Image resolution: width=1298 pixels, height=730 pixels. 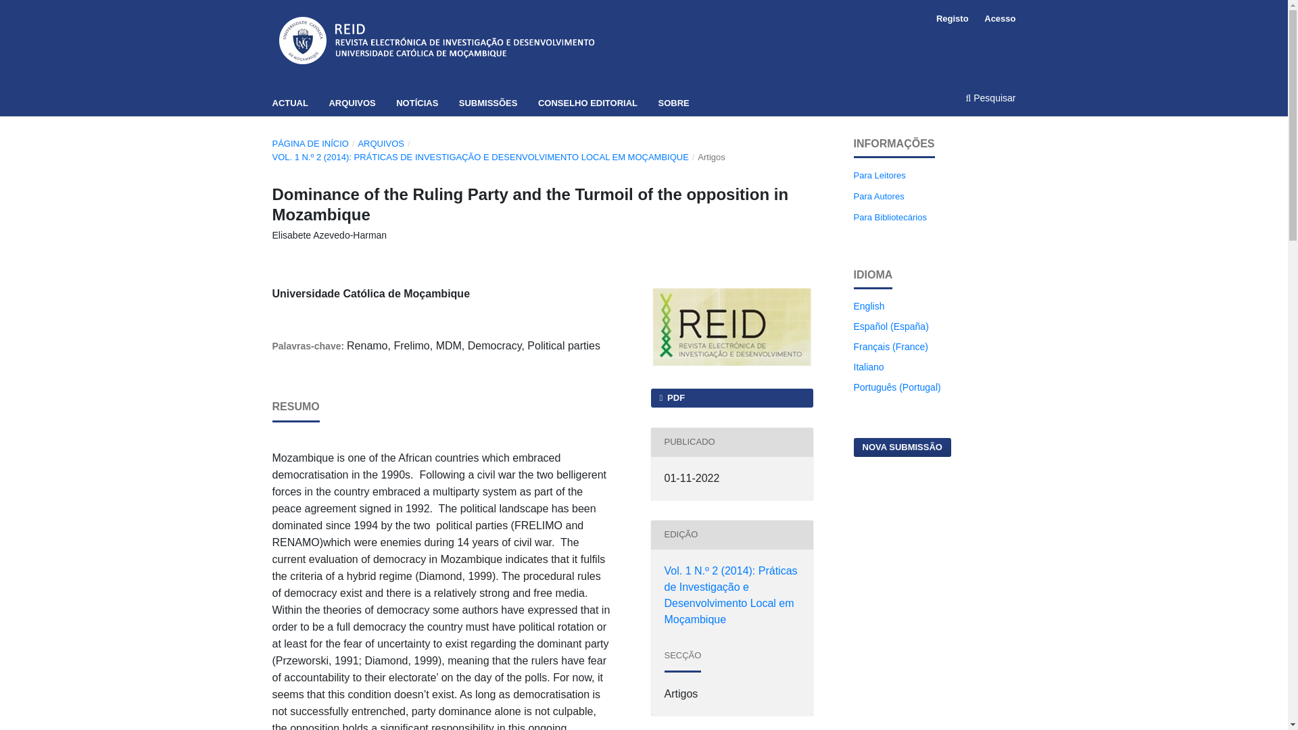 I want to click on SOBRE, so click(x=673, y=103).